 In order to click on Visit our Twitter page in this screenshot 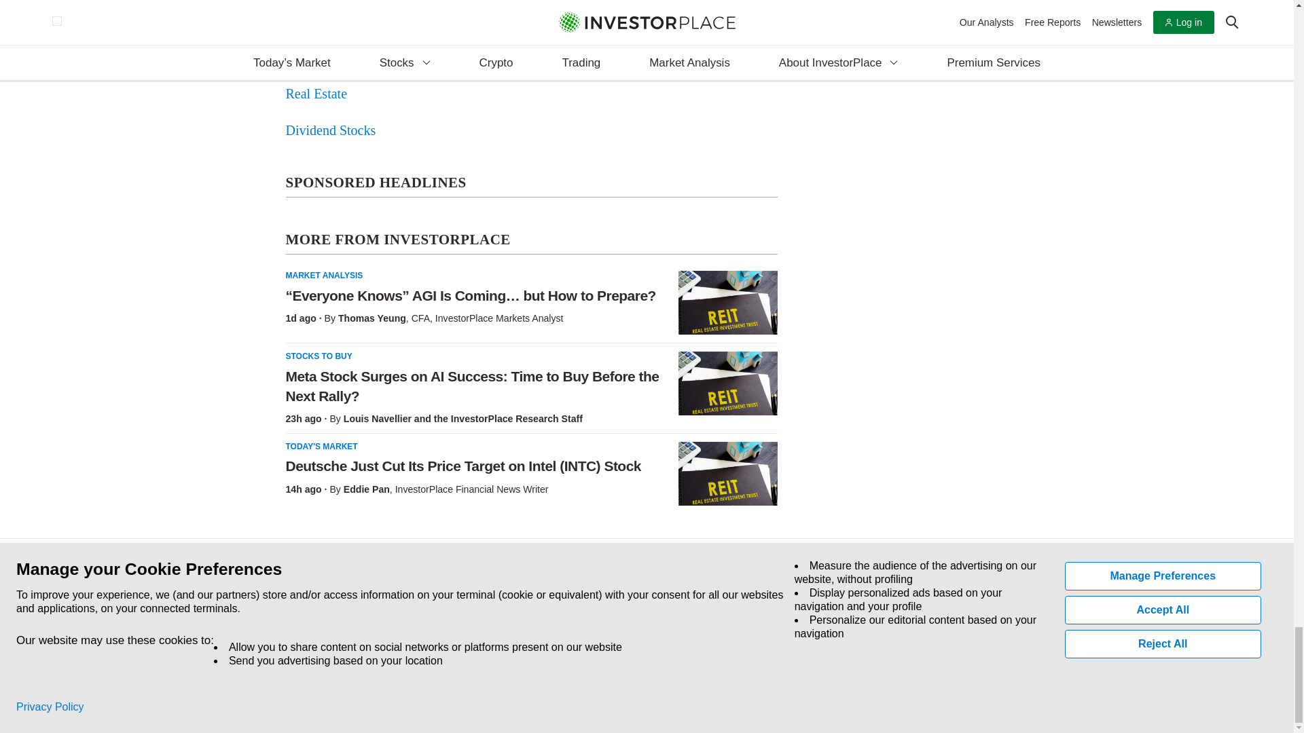, I will do `click(318, 637)`.